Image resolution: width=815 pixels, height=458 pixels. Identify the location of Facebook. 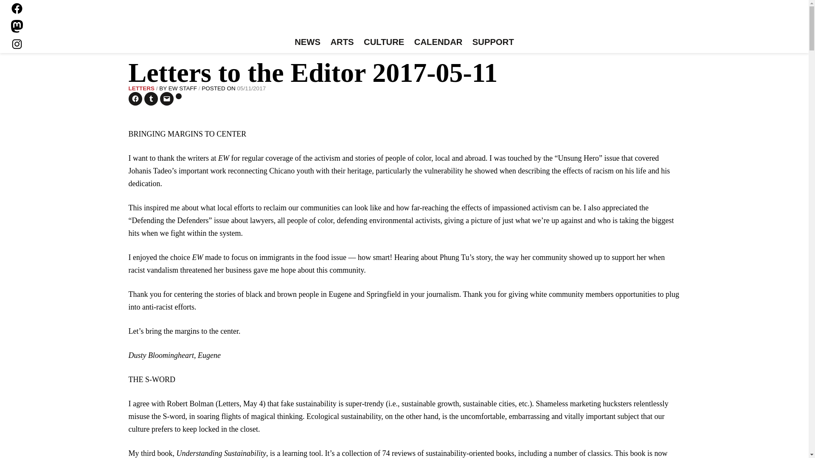
(17, 8).